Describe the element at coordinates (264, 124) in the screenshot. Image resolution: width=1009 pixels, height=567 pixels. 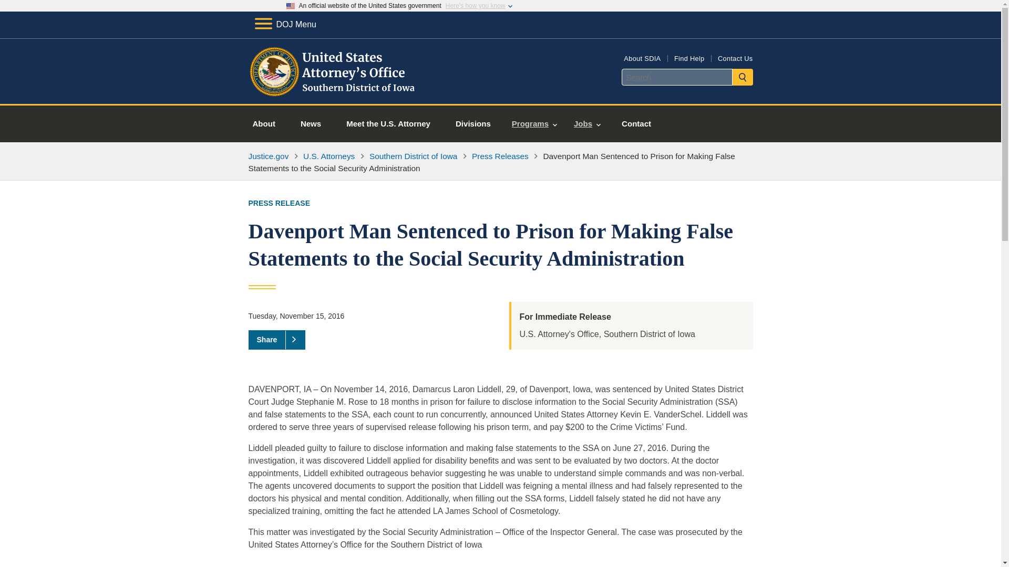
I see `About` at that location.